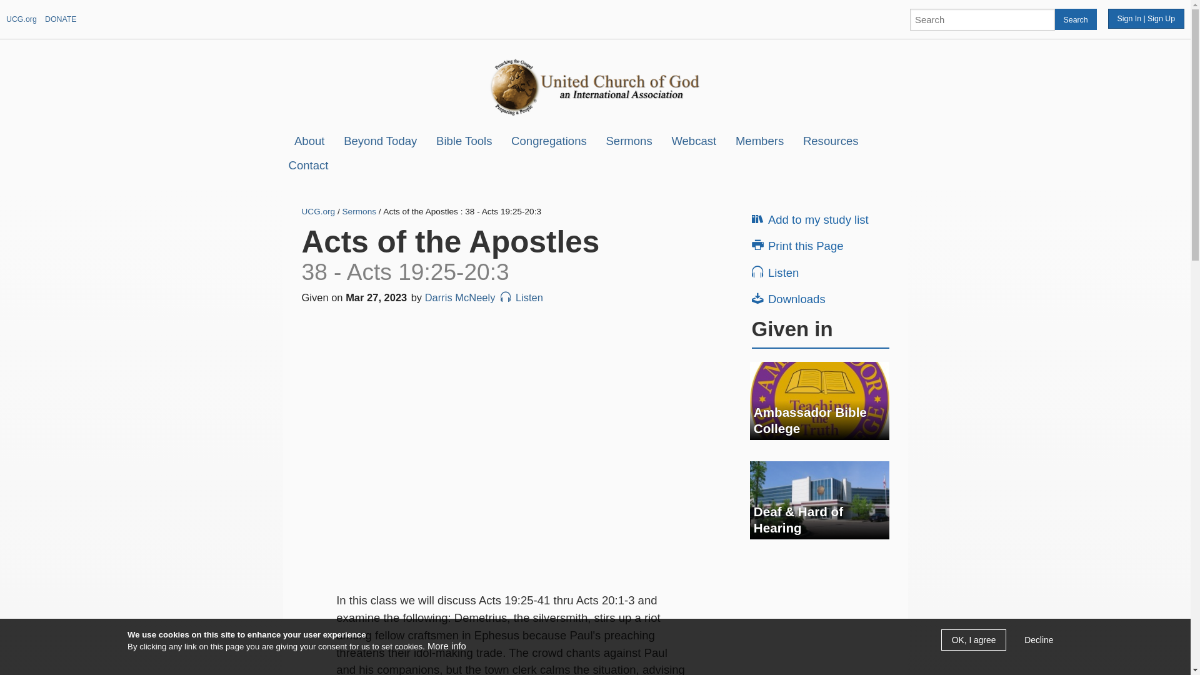 The width and height of the screenshot is (1200, 675). What do you see at coordinates (562, 1) in the screenshot?
I see `Skip to main content` at bounding box center [562, 1].